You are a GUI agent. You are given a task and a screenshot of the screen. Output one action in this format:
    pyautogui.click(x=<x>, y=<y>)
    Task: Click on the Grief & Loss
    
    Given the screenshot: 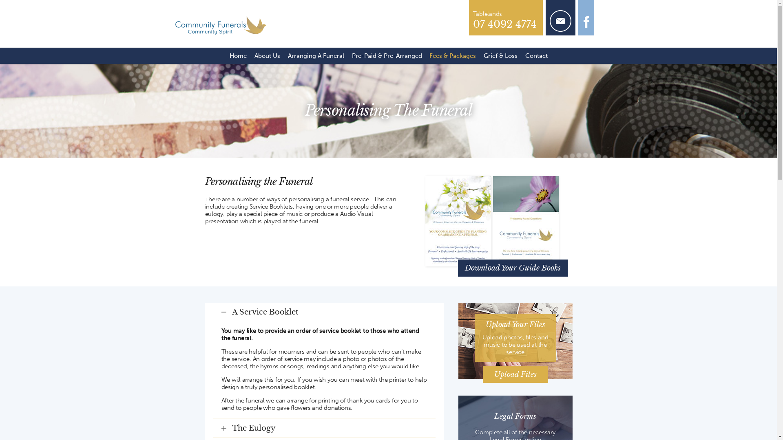 What is the action you would take?
    pyautogui.click(x=500, y=56)
    